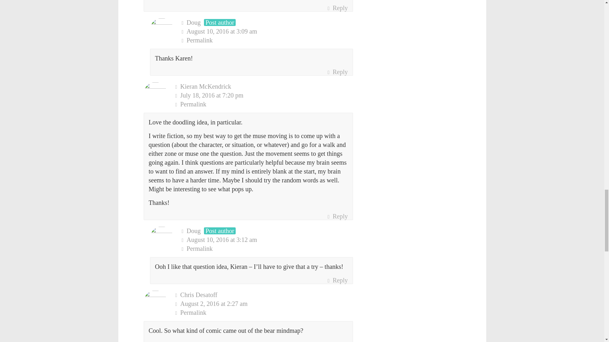 This screenshot has width=609, height=342. Describe the element at coordinates (199, 294) in the screenshot. I see `Chris Desatoff` at that location.